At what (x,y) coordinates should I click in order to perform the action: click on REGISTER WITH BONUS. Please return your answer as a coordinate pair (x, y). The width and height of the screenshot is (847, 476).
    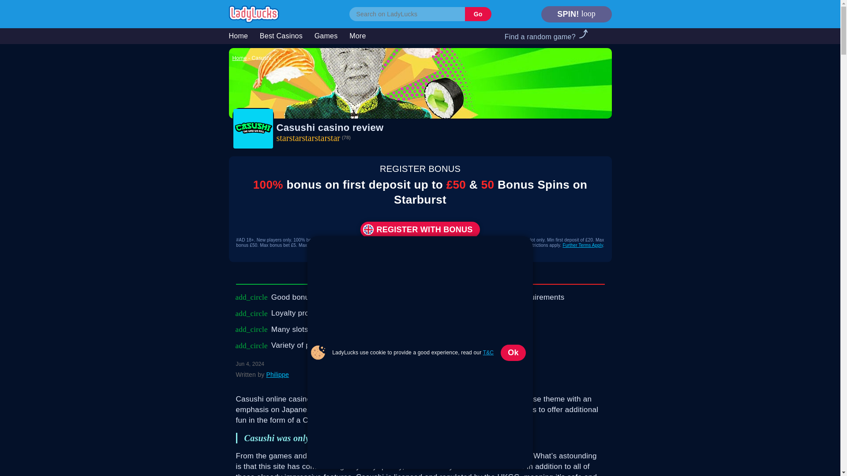
    Looking at the image, I should click on (420, 229).